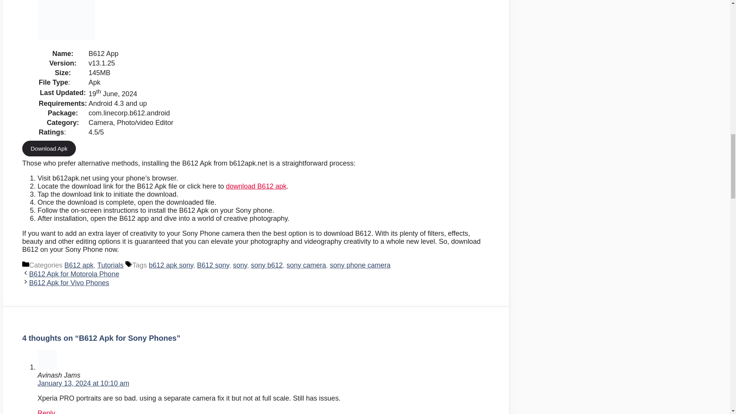  What do you see at coordinates (69, 283) in the screenshot?
I see `B612 Apk for Vivo Phones` at bounding box center [69, 283].